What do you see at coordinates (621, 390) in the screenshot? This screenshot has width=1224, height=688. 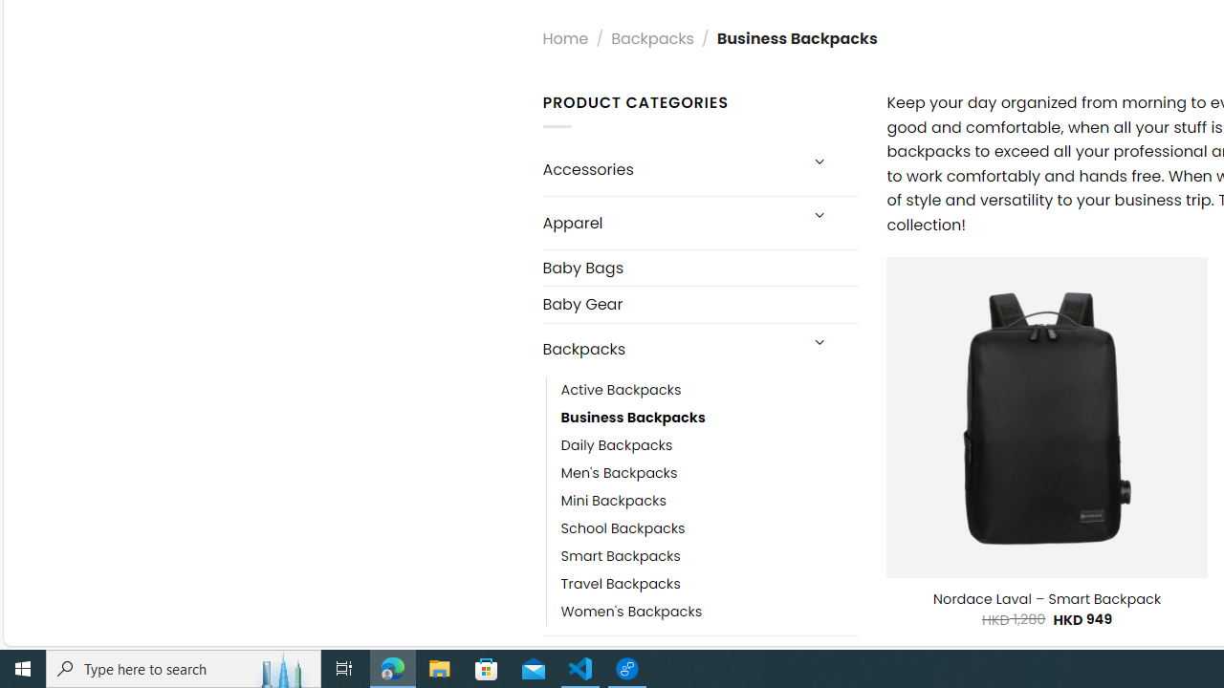 I see `Active Backpacks` at bounding box center [621, 390].